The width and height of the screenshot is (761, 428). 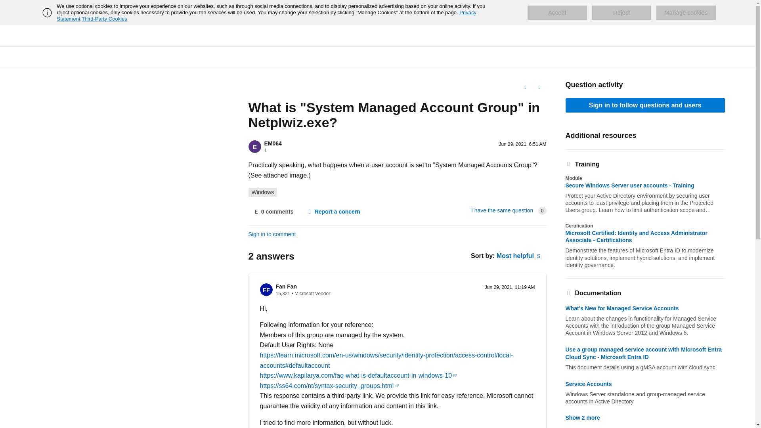 I want to click on I have the same question, so click(x=502, y=210).